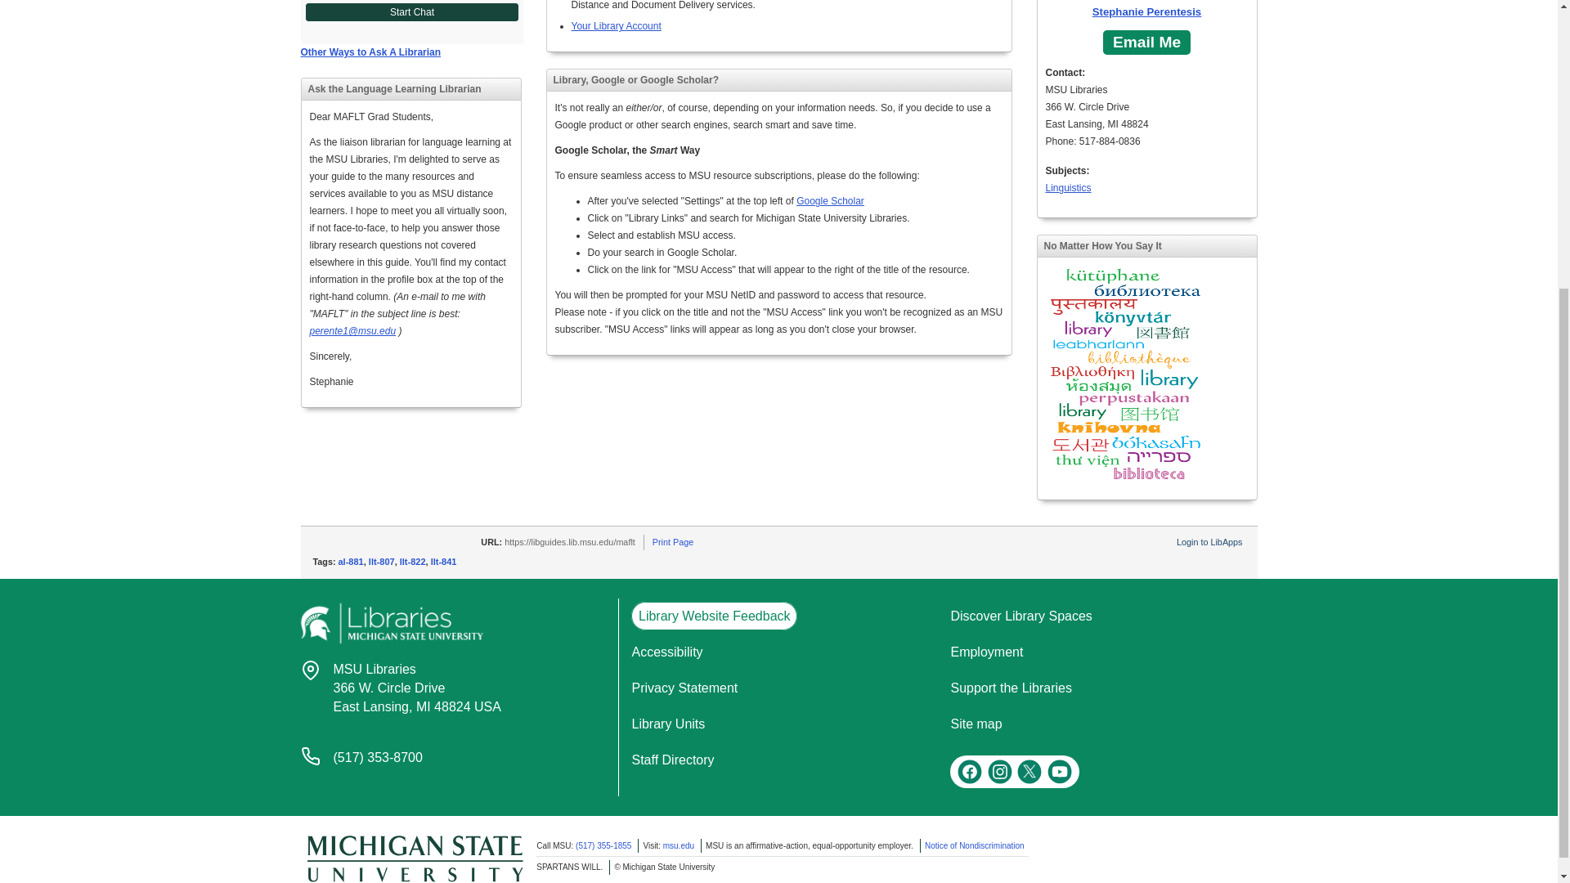 This screenshot has height=883, width=1570. What do you see at coordinates (830, 200) in the screenshot?
I see `llt-822` at bounding box center [830, 200].